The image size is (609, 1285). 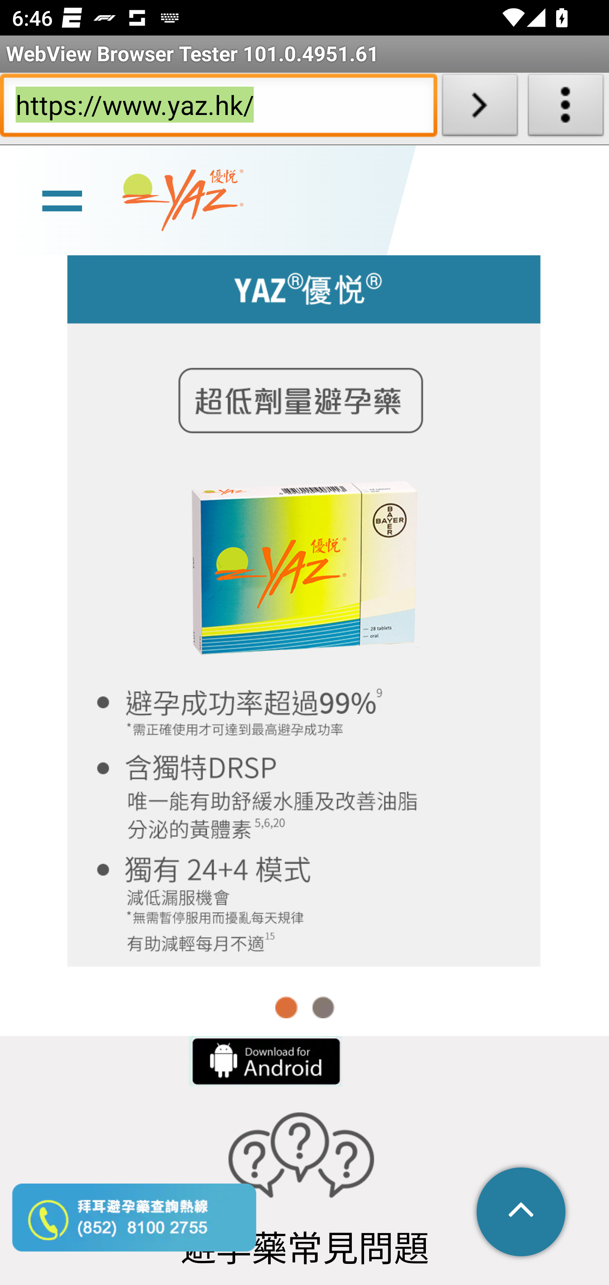 I want to click on details?id=com.bayer.ph, so click(x=264, y=1061).